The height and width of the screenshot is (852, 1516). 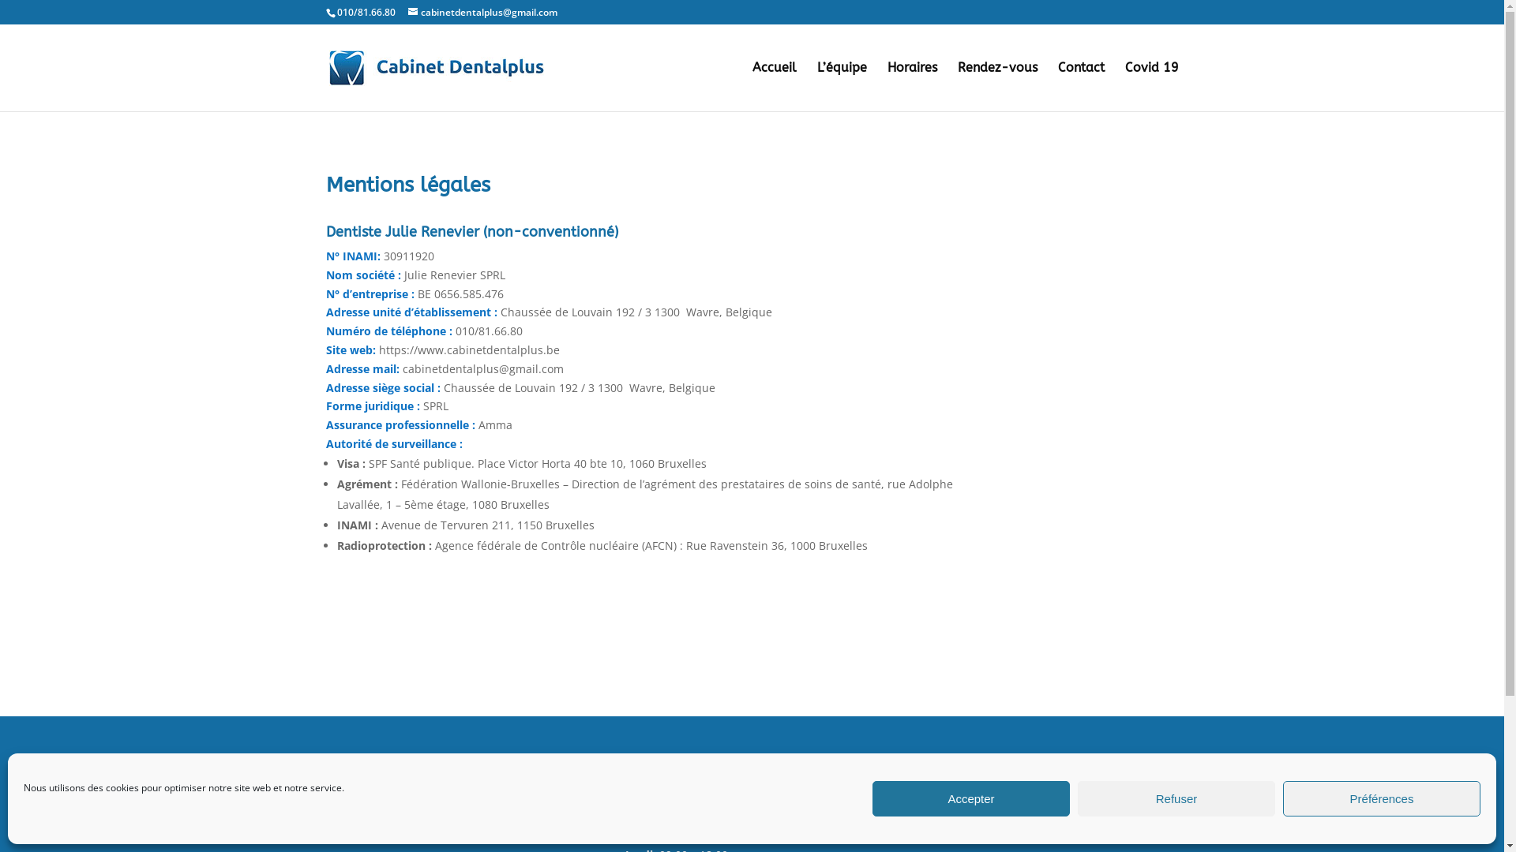 I want to click on Horaires, so click(x=913, y=87).